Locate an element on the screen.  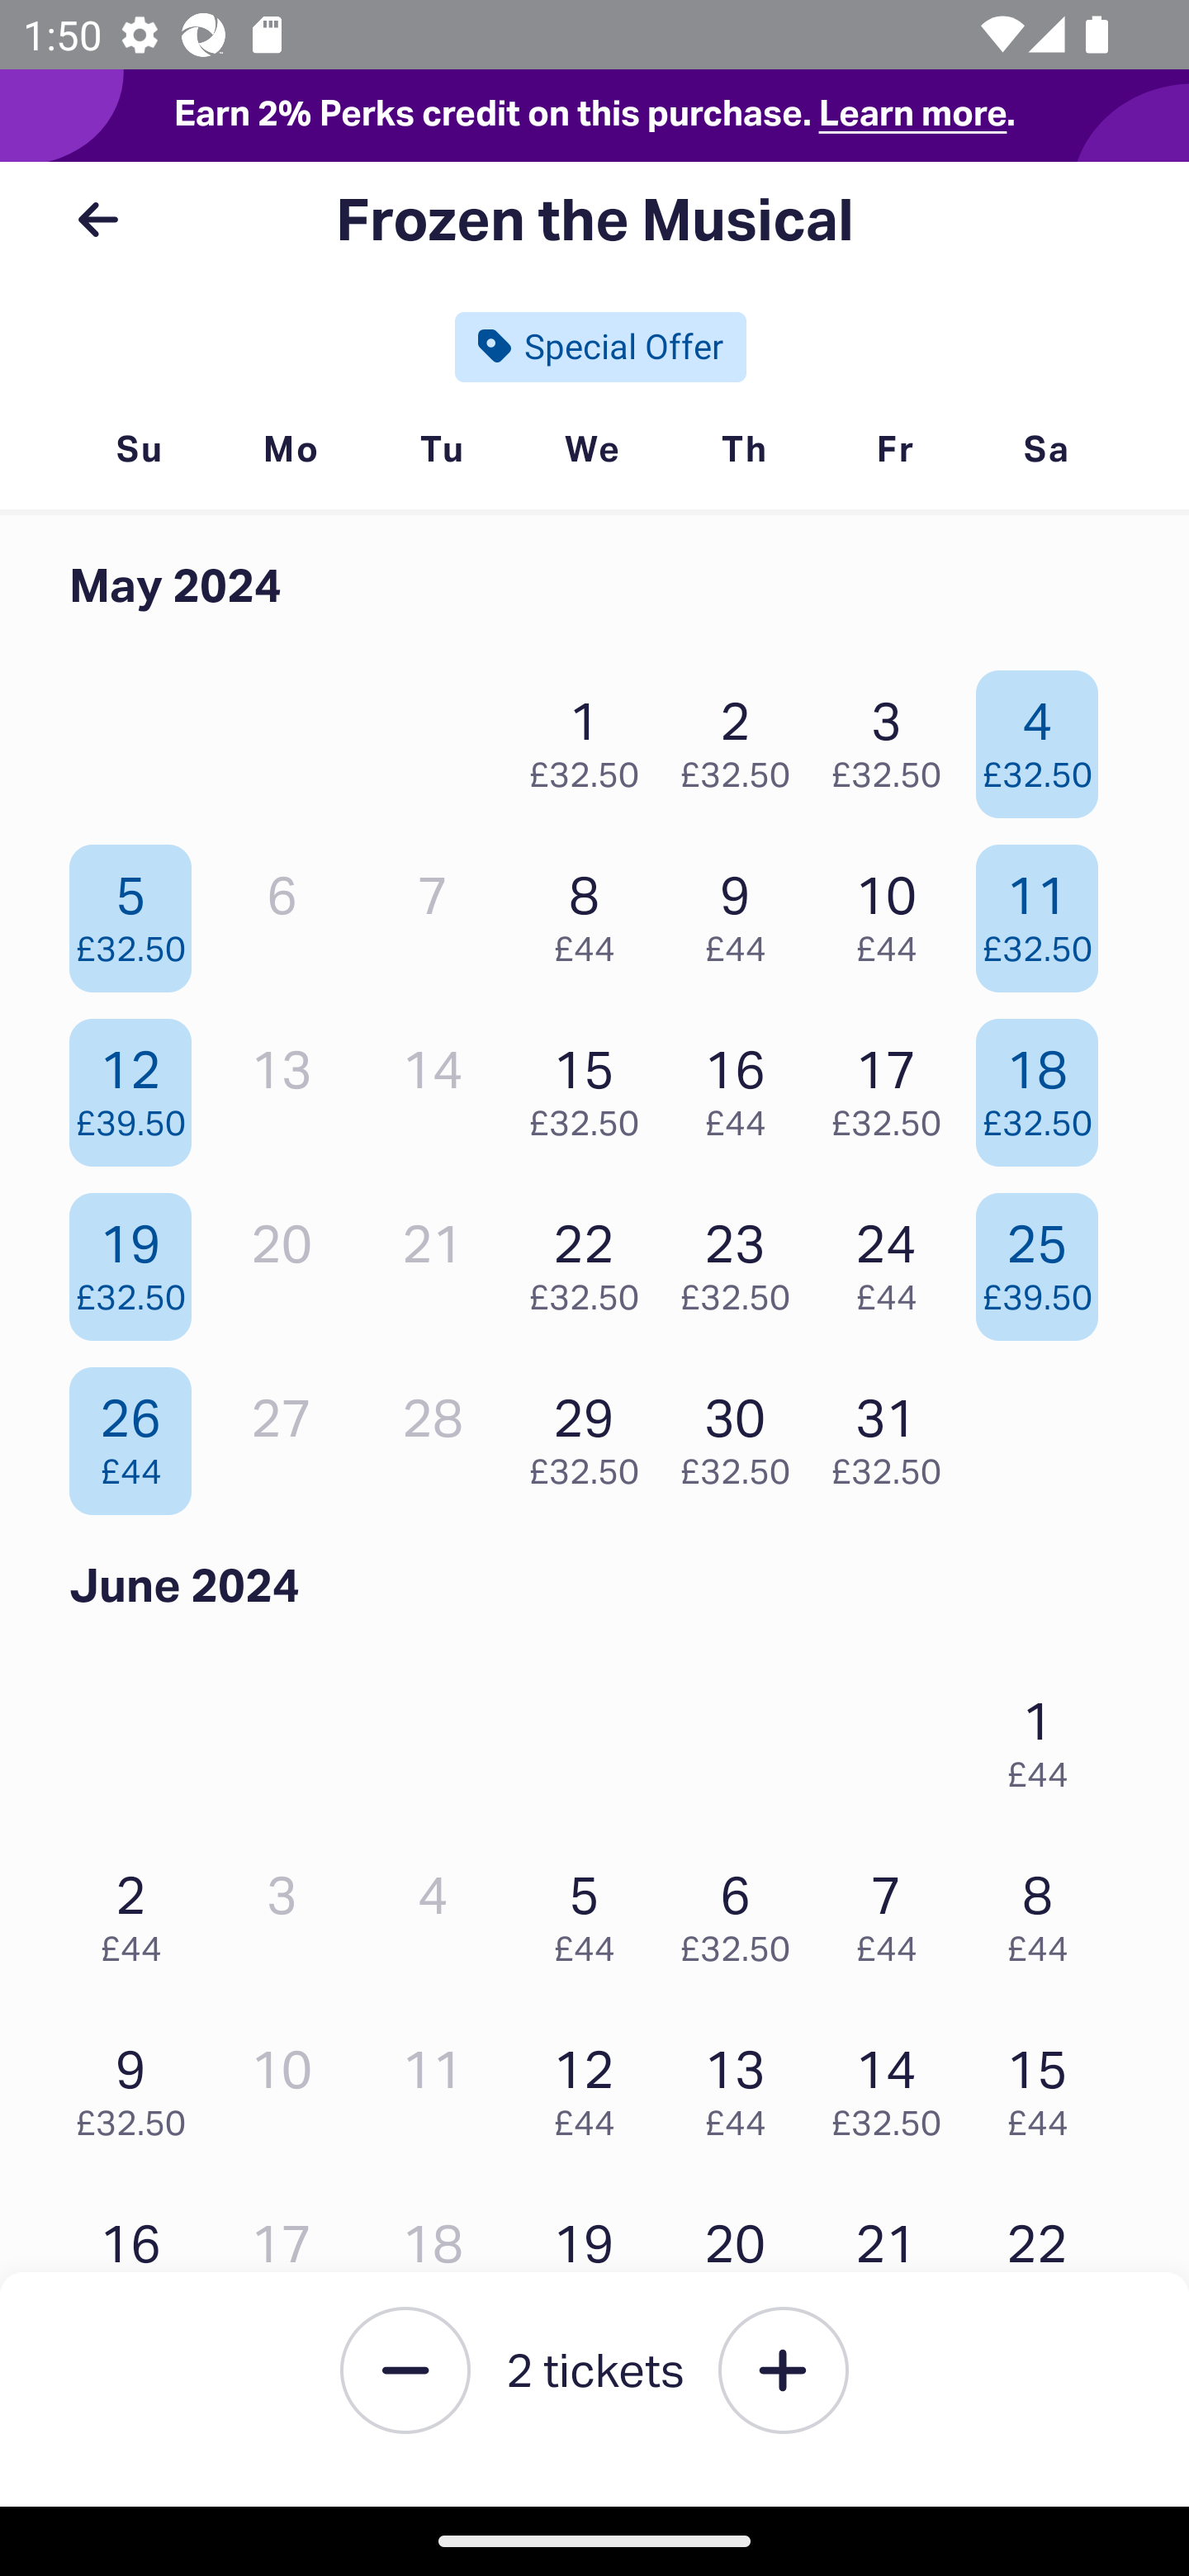
29 £32.50 is located at coordinates (593, 1433).